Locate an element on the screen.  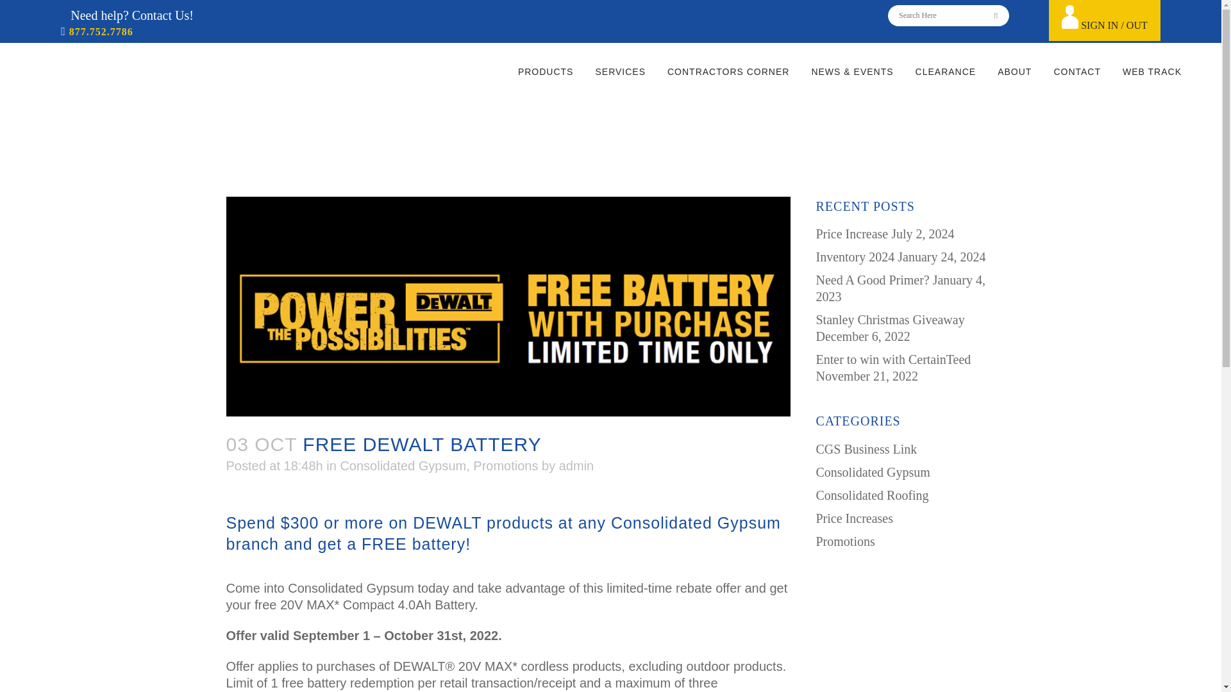
Need A Good Primer? is located at coordinates (872, 279).